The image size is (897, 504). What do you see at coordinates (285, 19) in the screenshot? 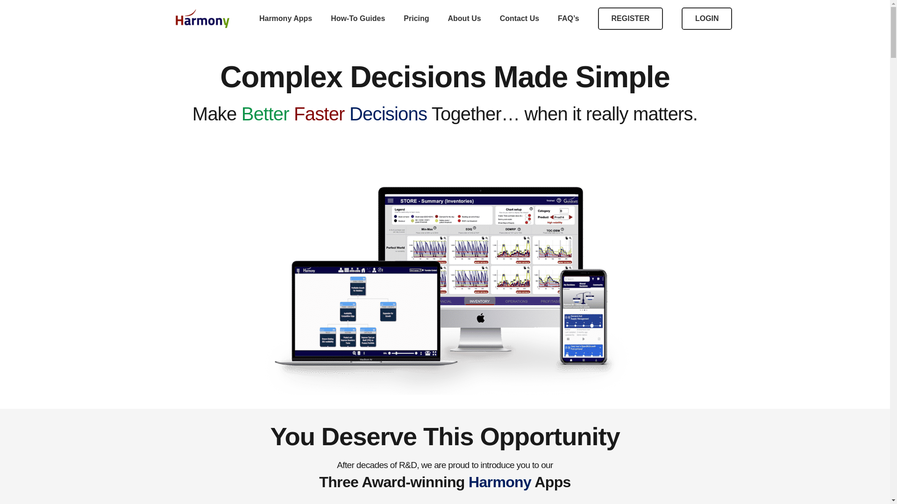
I see `Harmony Apps` at bounding box center [285, 19].